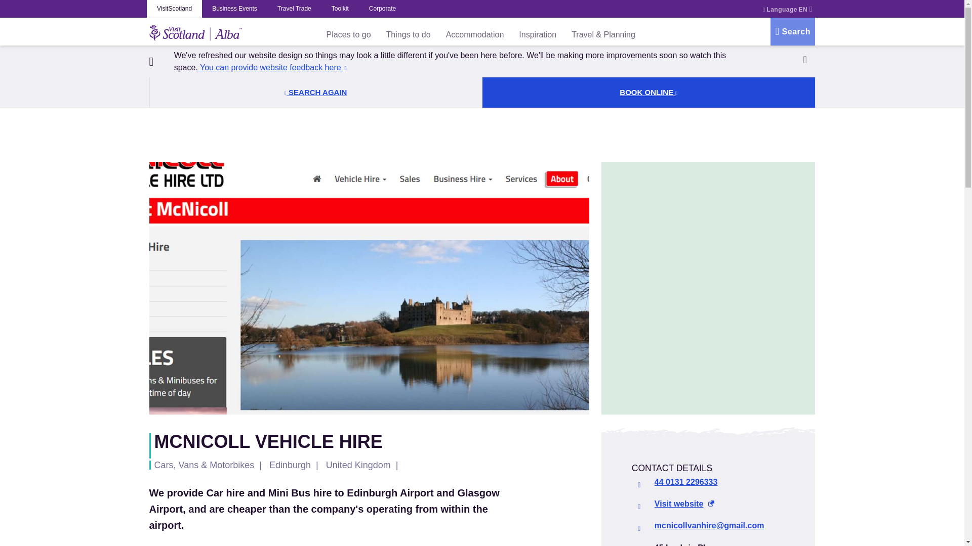 The image size is (972, 546). What do you see at coordinates (340, 9) in the screenshot?
I see `Toolkit` at bounding box center [340, 9].